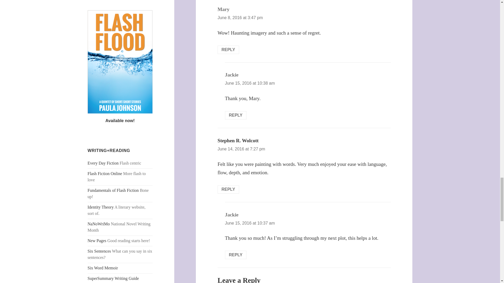 The height and width of the screenshot is (283, 504). I want to click on What can you say in six sentences? , so click(99, 251).